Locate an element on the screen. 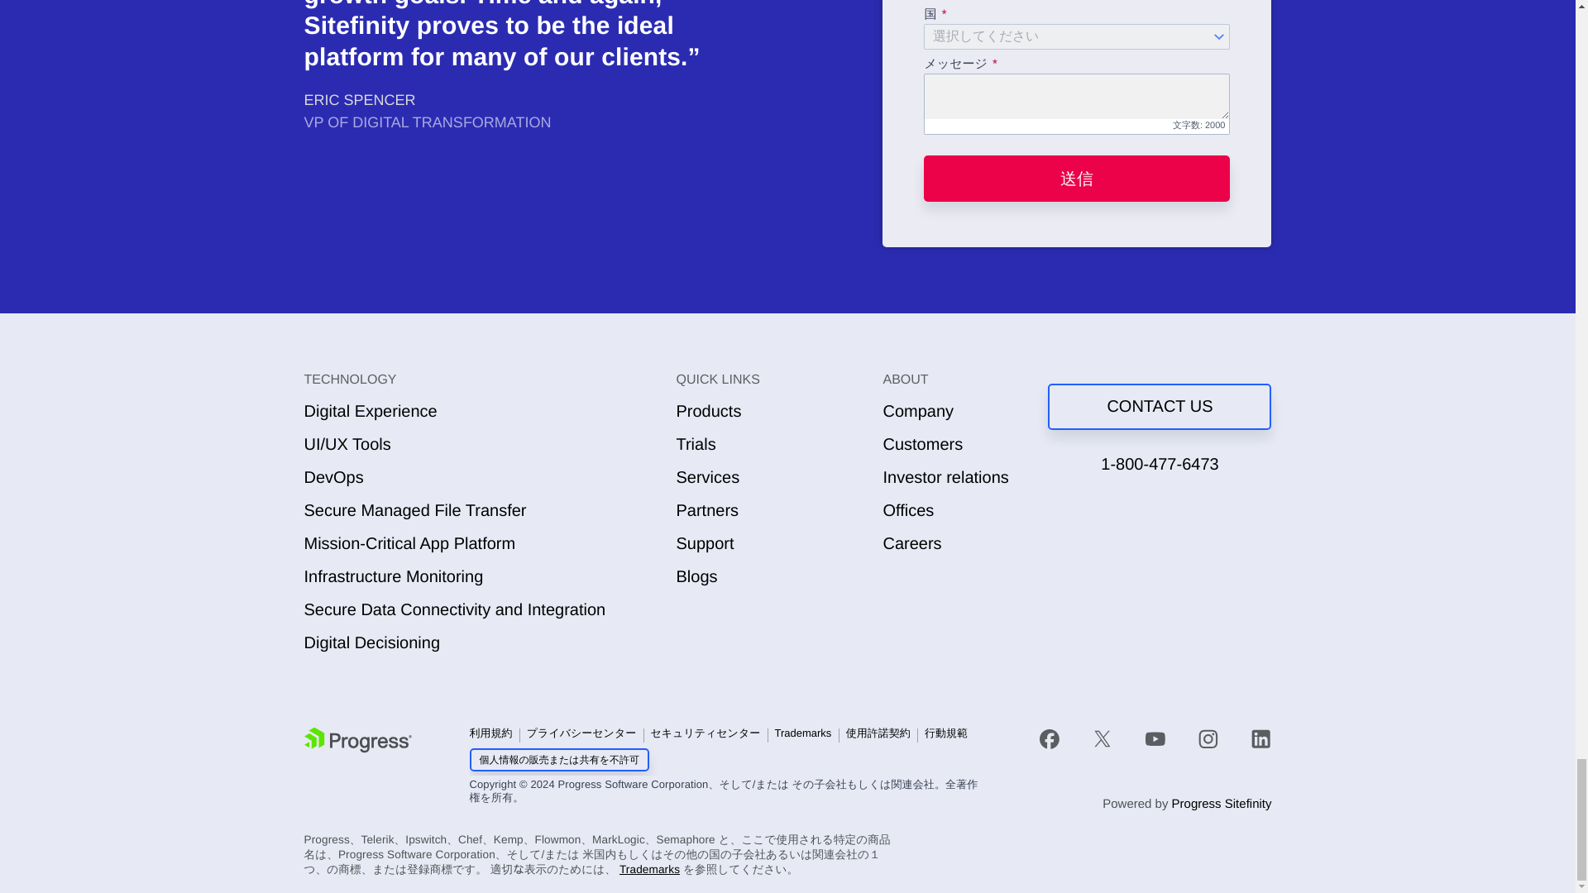 This screenshot has width=1588, height=893. youtube is located at coordinates (1155, 739).